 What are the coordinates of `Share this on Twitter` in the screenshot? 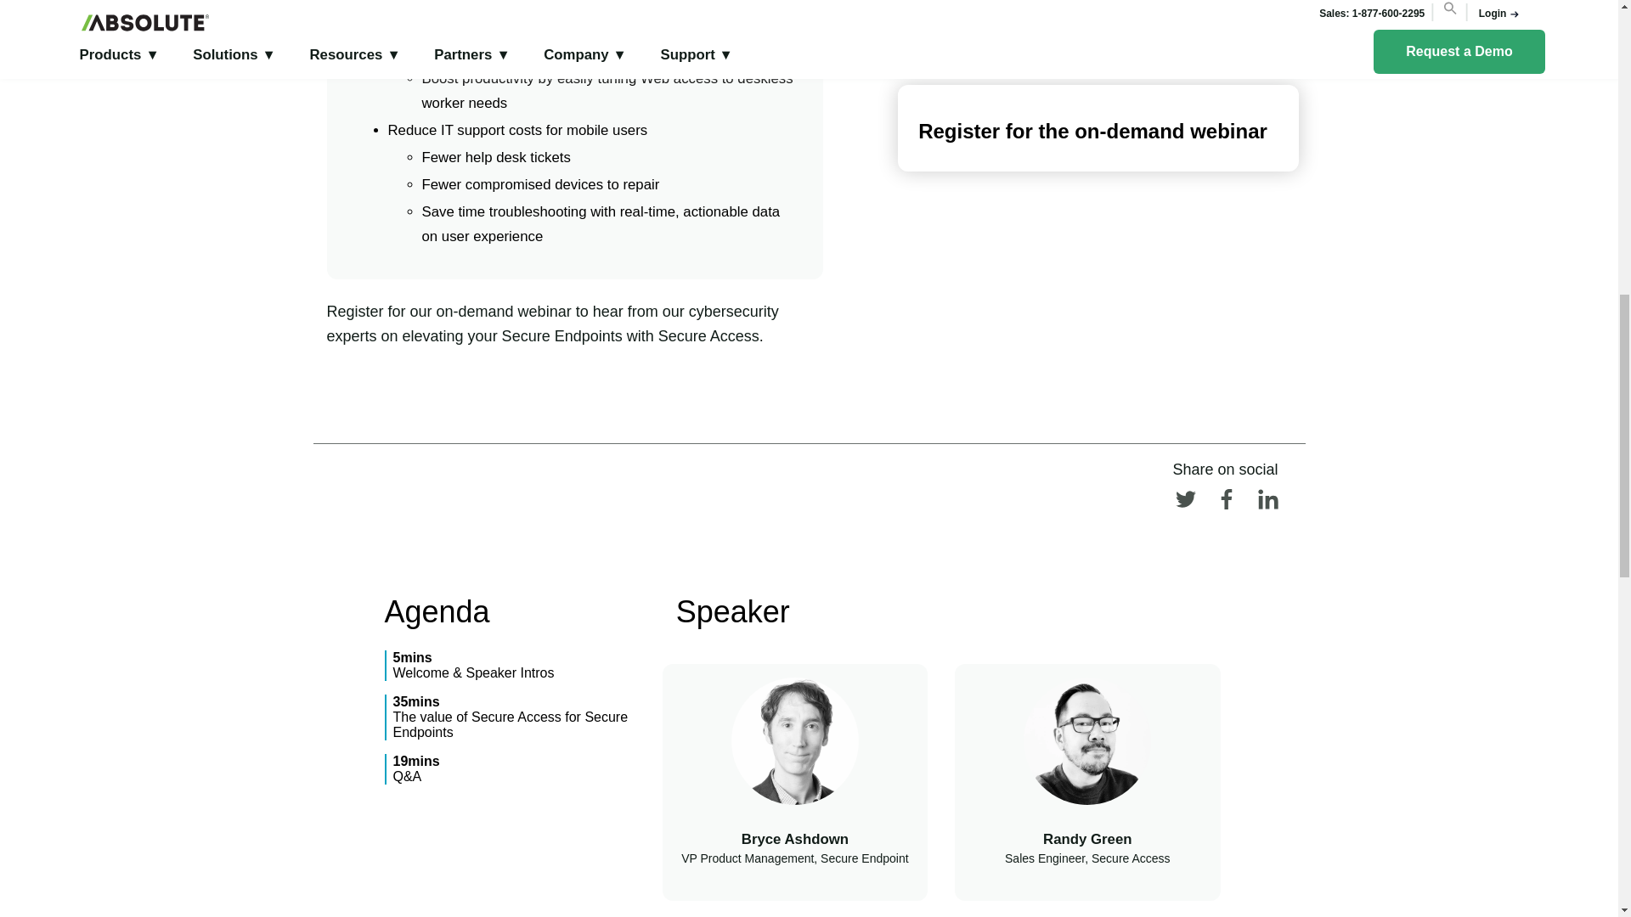 It's located at (1178, 504).